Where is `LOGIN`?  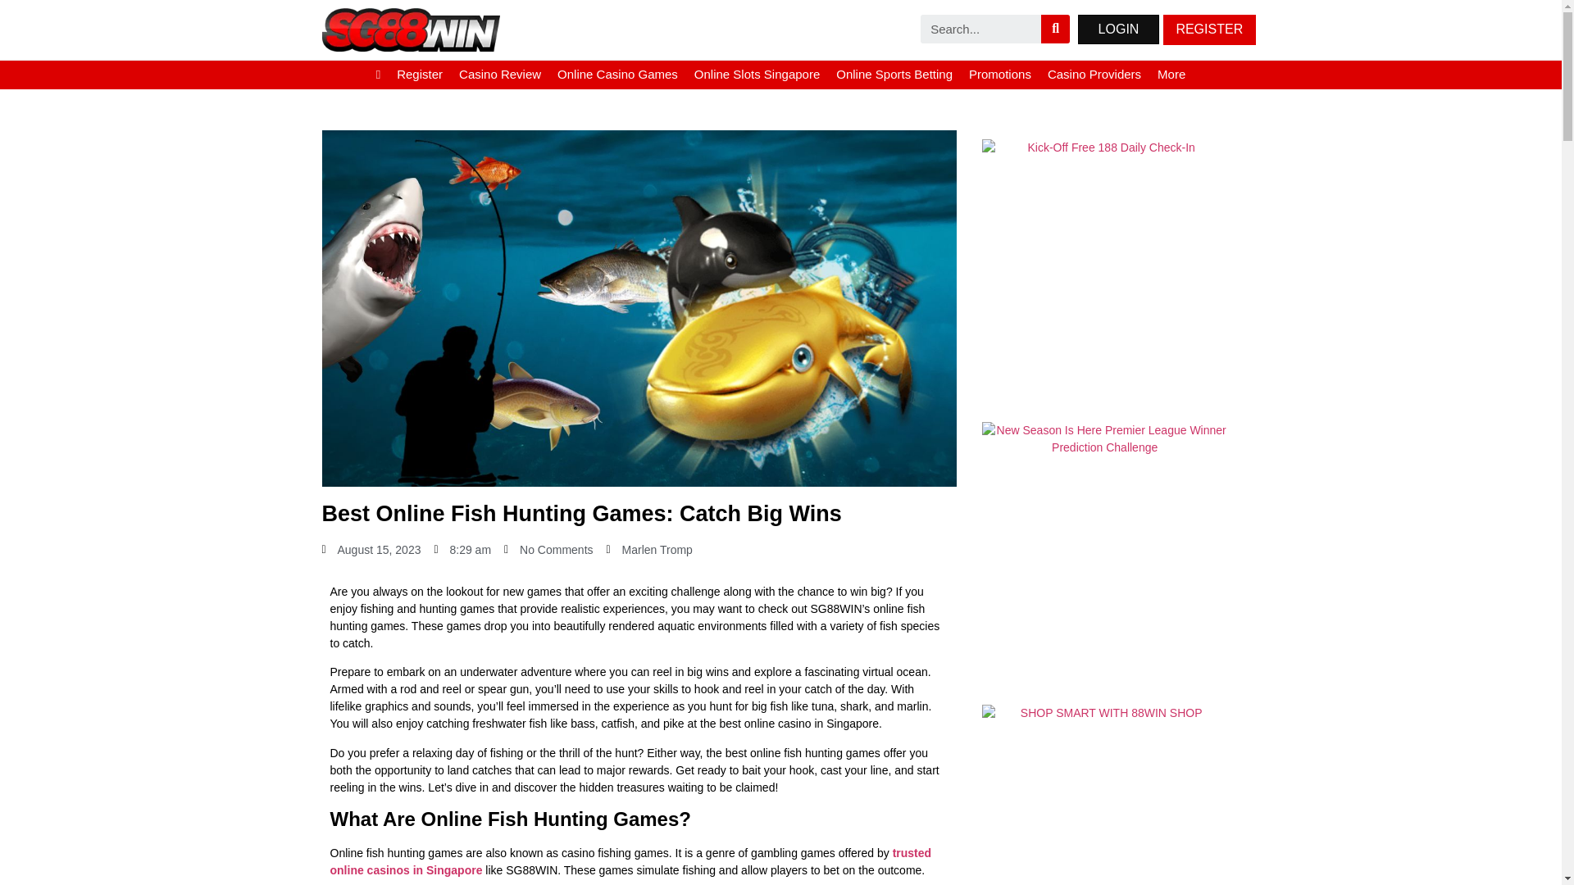
LOGIN is located at coordinates (1118, 29).